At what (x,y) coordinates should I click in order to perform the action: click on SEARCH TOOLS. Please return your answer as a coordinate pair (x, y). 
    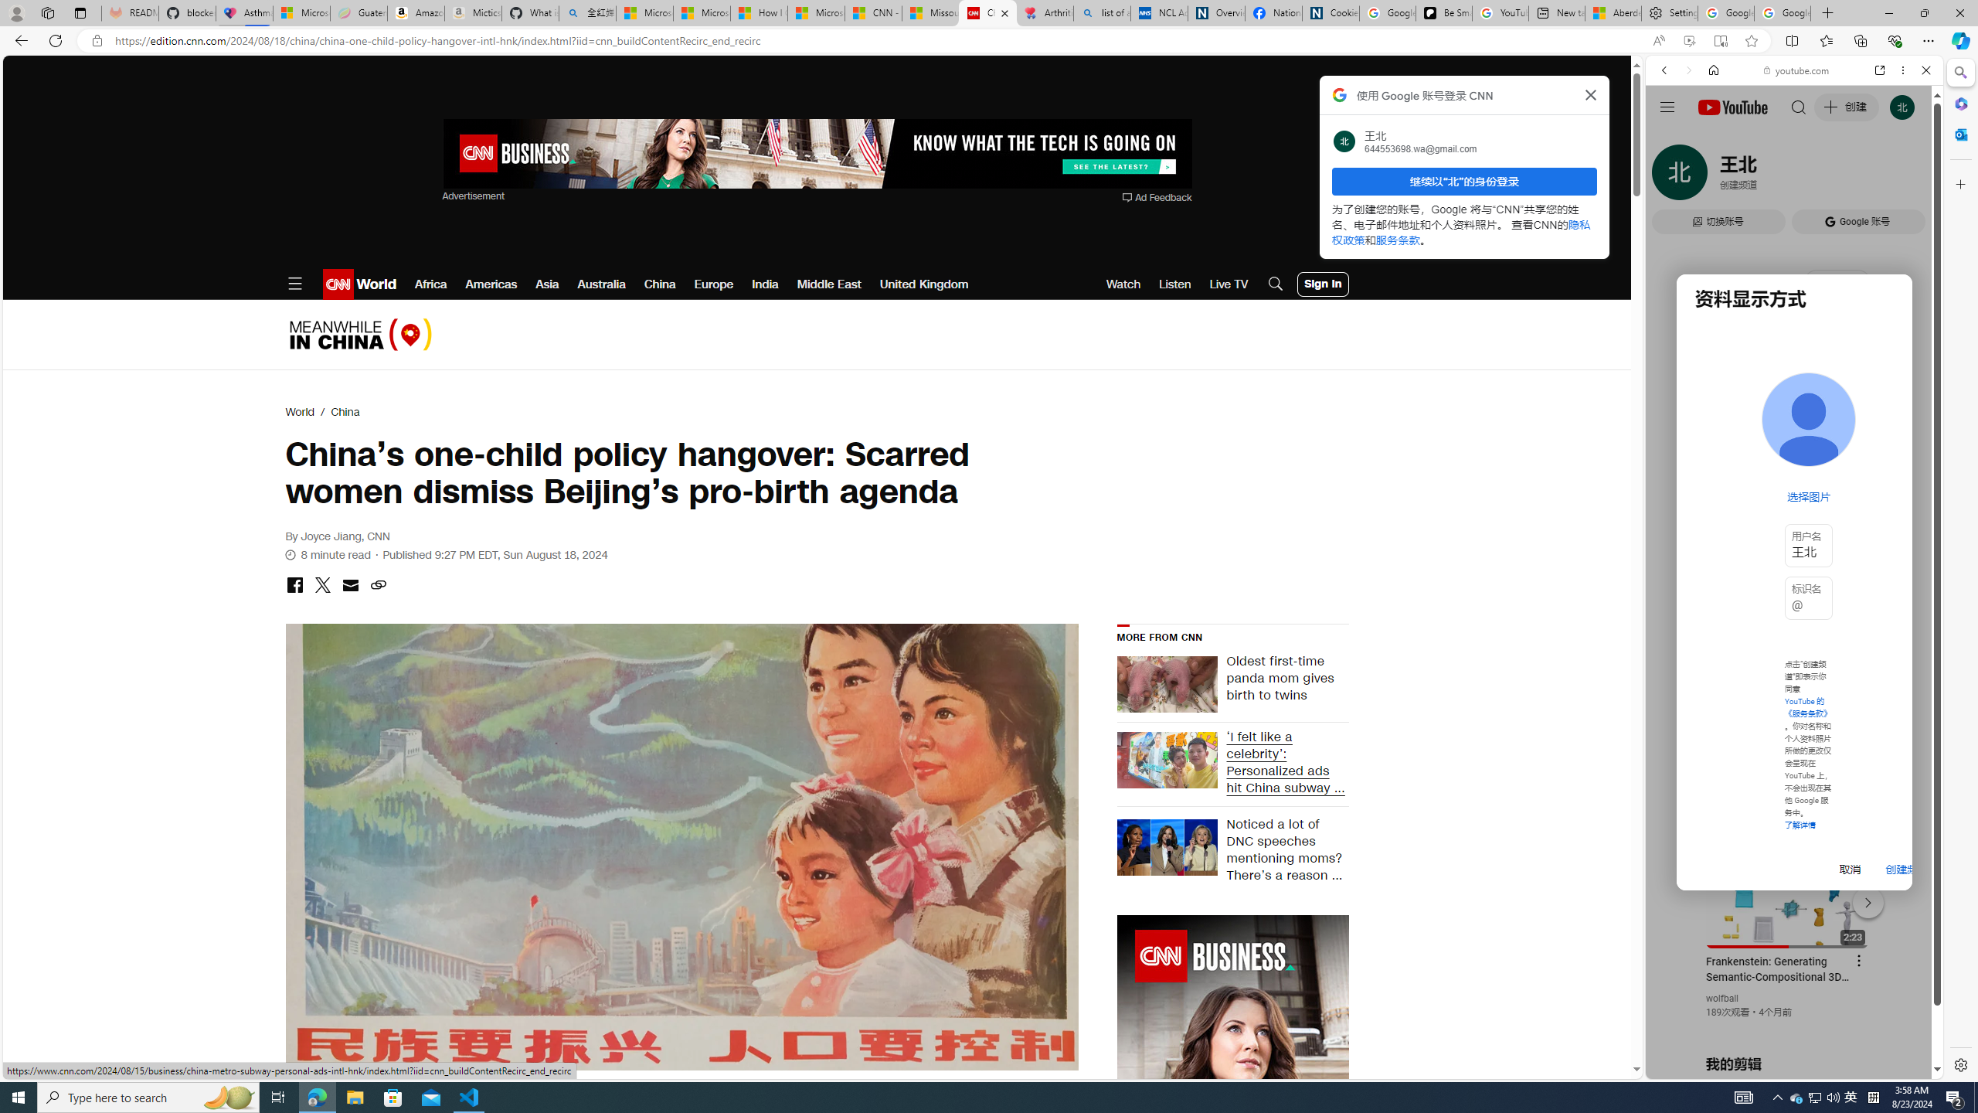
    Looking at the image, I should click on (1834, 177).